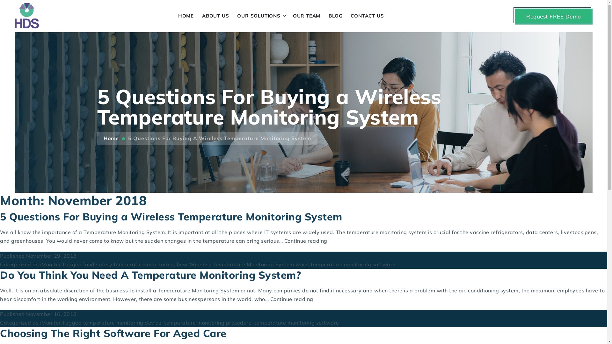  Describe the element at coordinates (128, 264) in the screenshot. I see `food safety temperature monitoring` at that location.